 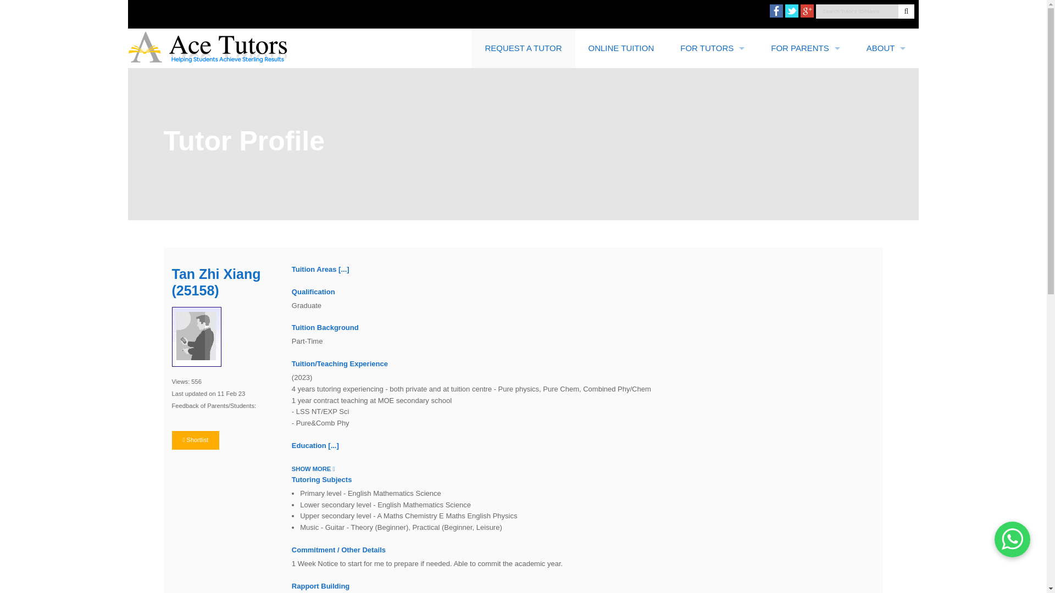 What do you see at coordinates (886, 206) in the screenshot?
I see `Testimonials` at bounding box center [886, 206].